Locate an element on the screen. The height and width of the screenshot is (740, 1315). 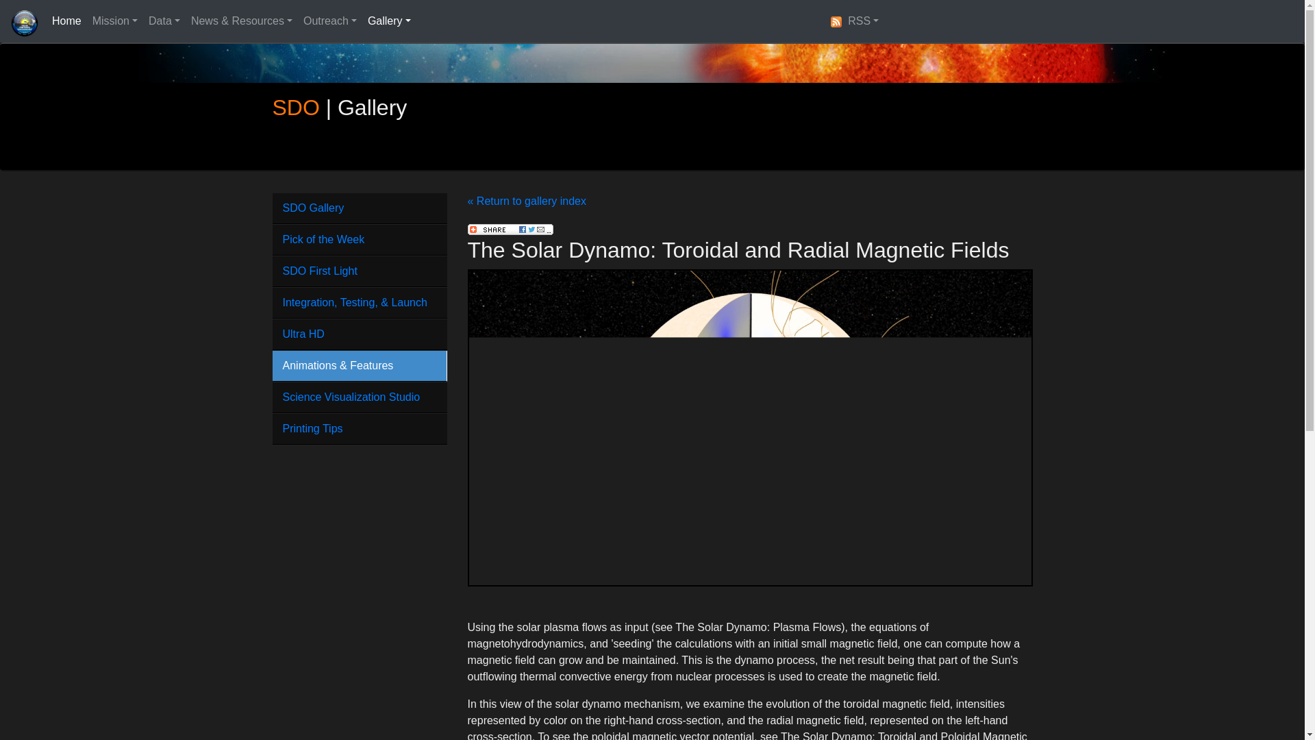
Outreach is located at coordinates (330, 21).